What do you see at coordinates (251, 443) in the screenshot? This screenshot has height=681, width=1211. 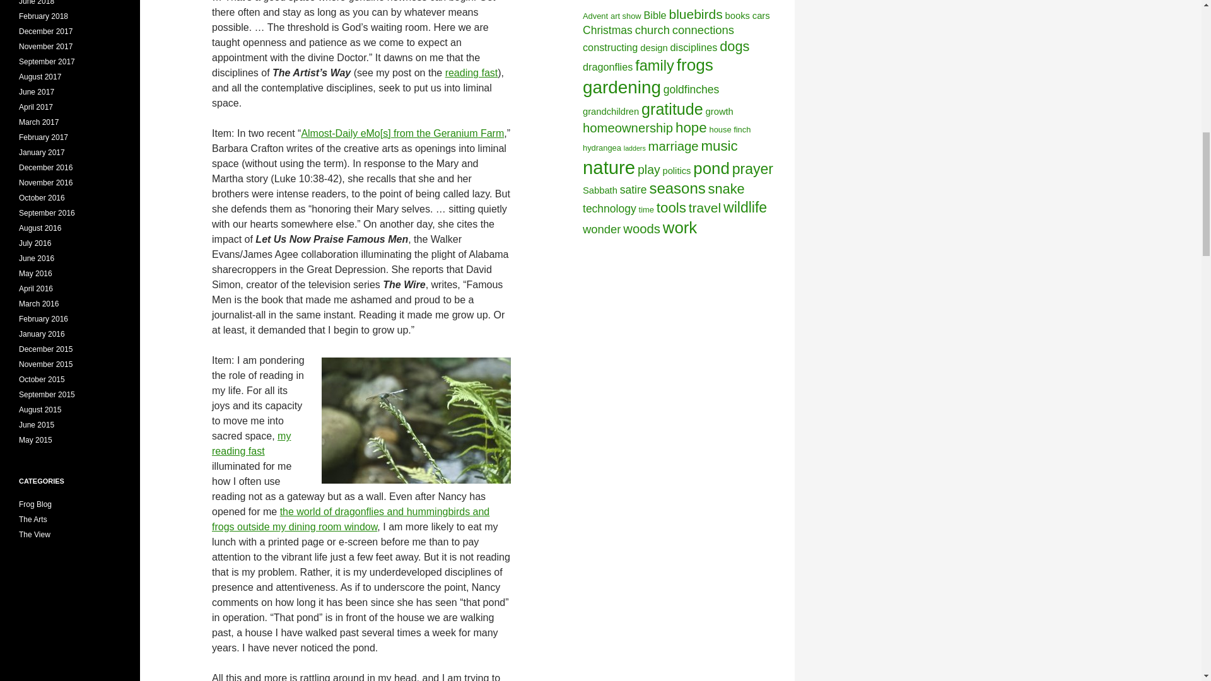 I see `my reading fast` at bounding box center [251, 443].